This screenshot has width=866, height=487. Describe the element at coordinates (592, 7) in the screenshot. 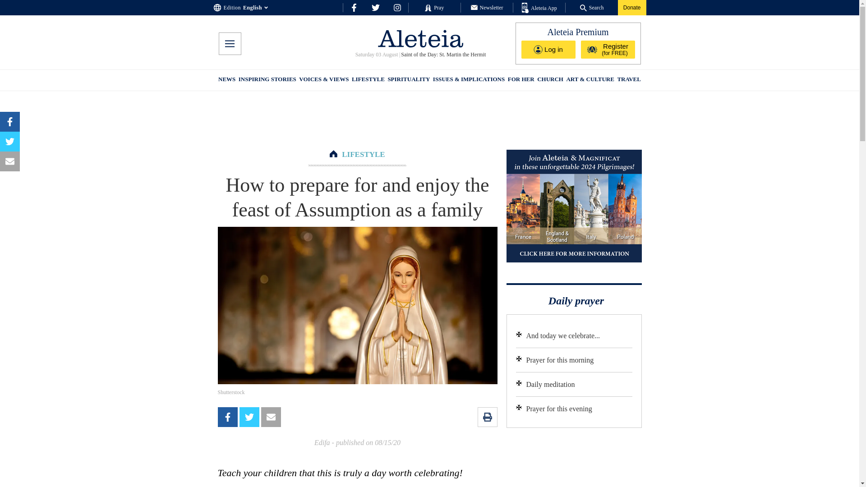

I see `Search` at that location.